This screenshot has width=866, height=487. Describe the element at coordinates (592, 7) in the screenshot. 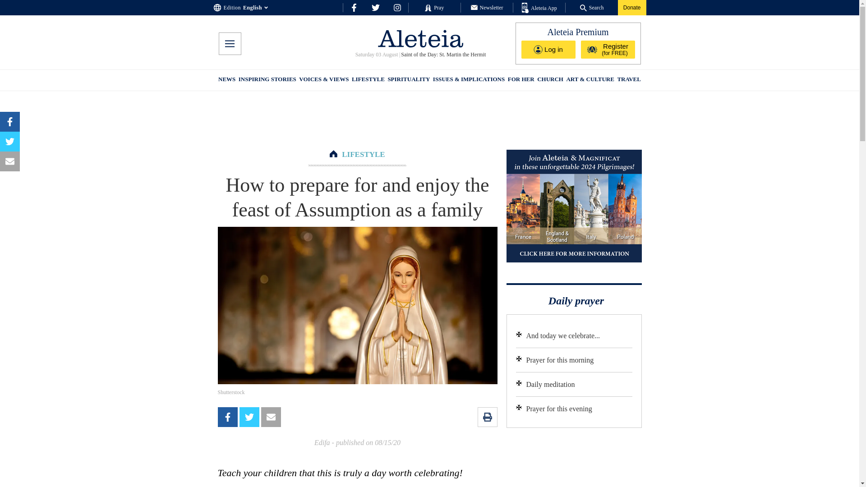

I see `Search` at that location.